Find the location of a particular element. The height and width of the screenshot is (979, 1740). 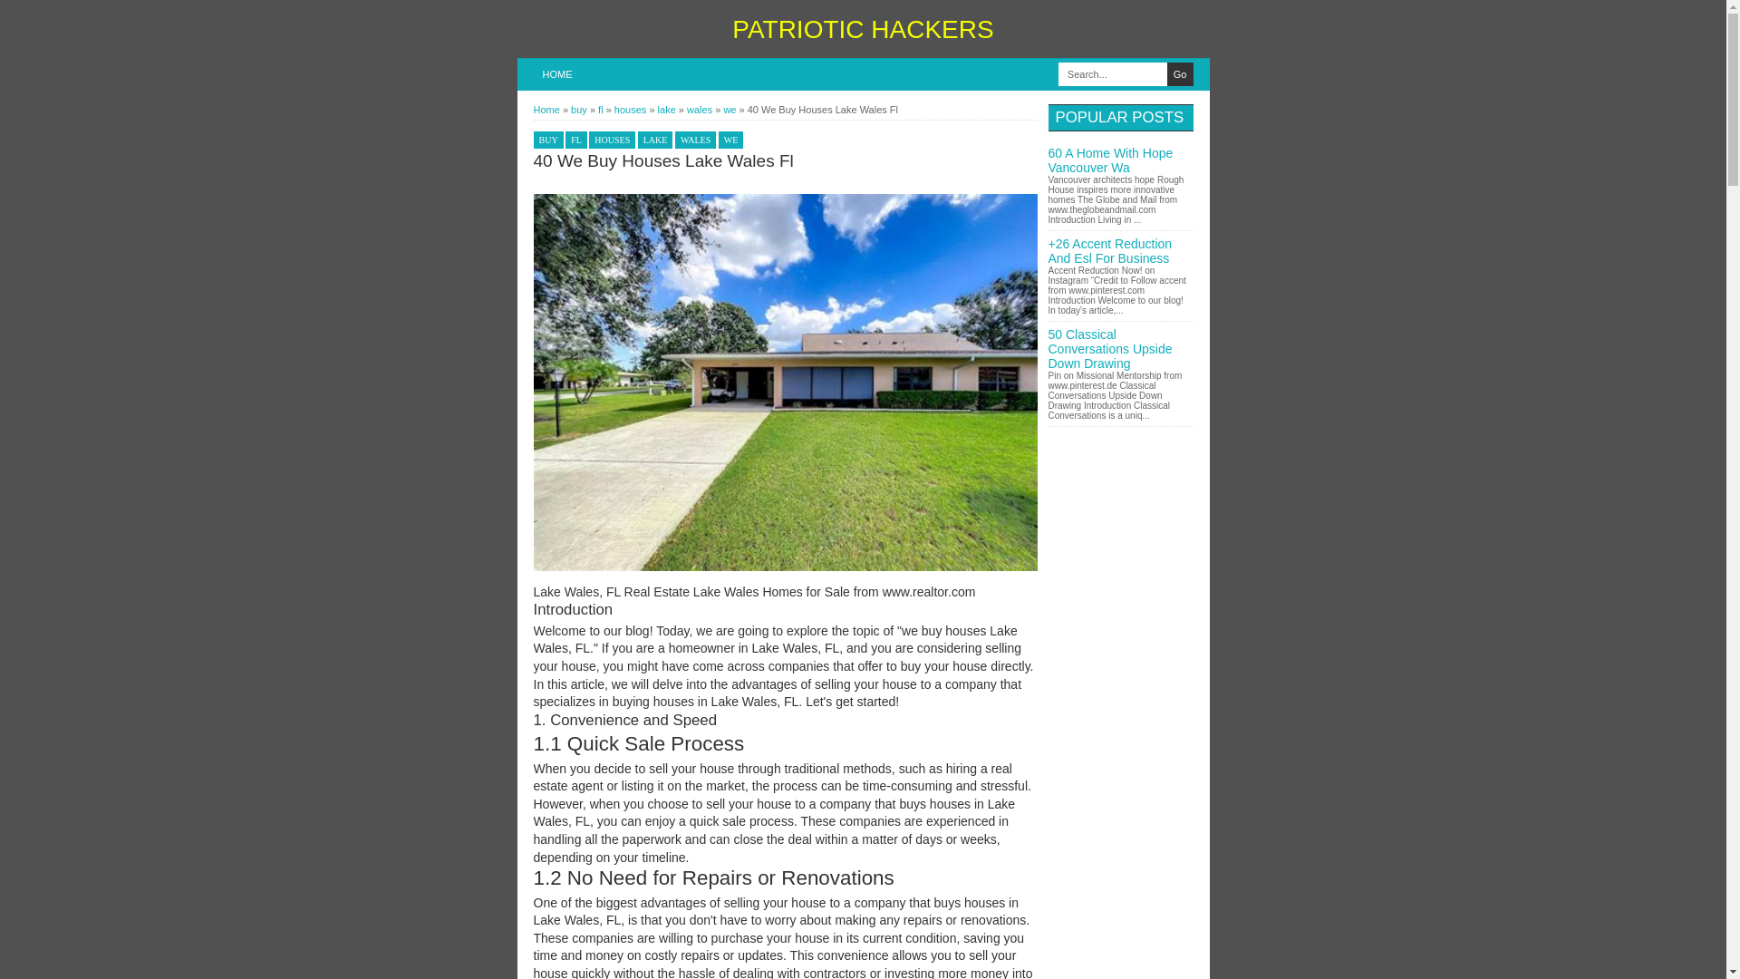

WALES is located at coordinates (694, 140).